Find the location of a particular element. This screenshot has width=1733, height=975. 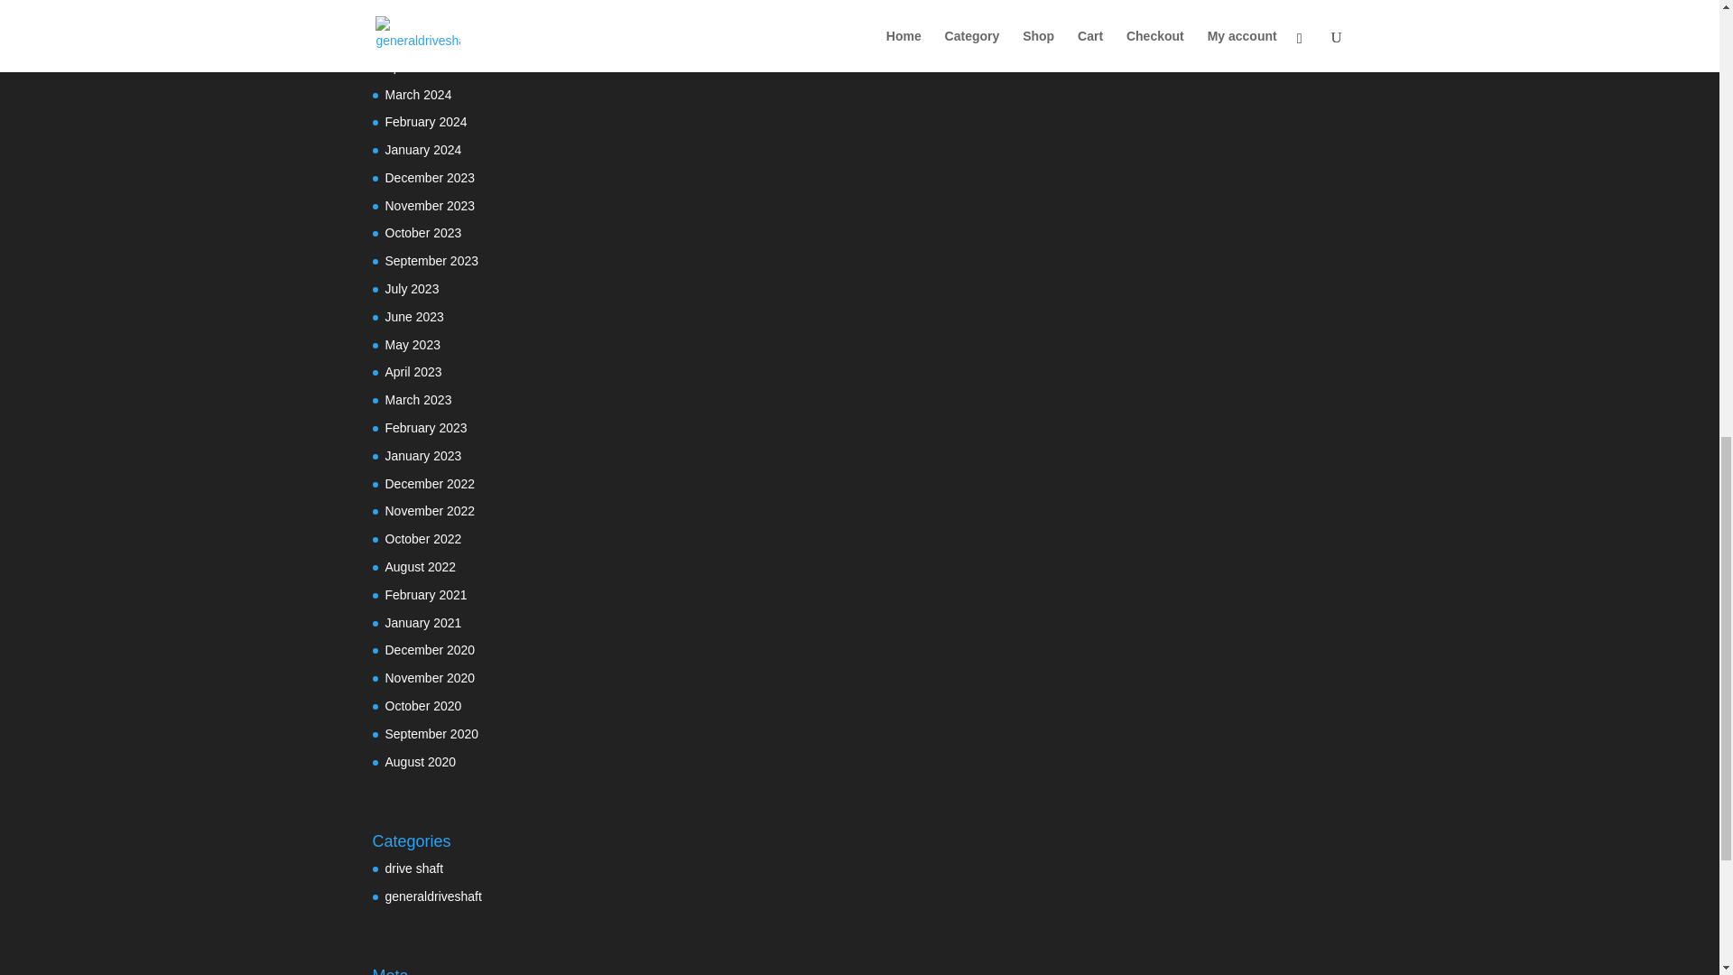

June 2024 is located at coordinates (413, 11).